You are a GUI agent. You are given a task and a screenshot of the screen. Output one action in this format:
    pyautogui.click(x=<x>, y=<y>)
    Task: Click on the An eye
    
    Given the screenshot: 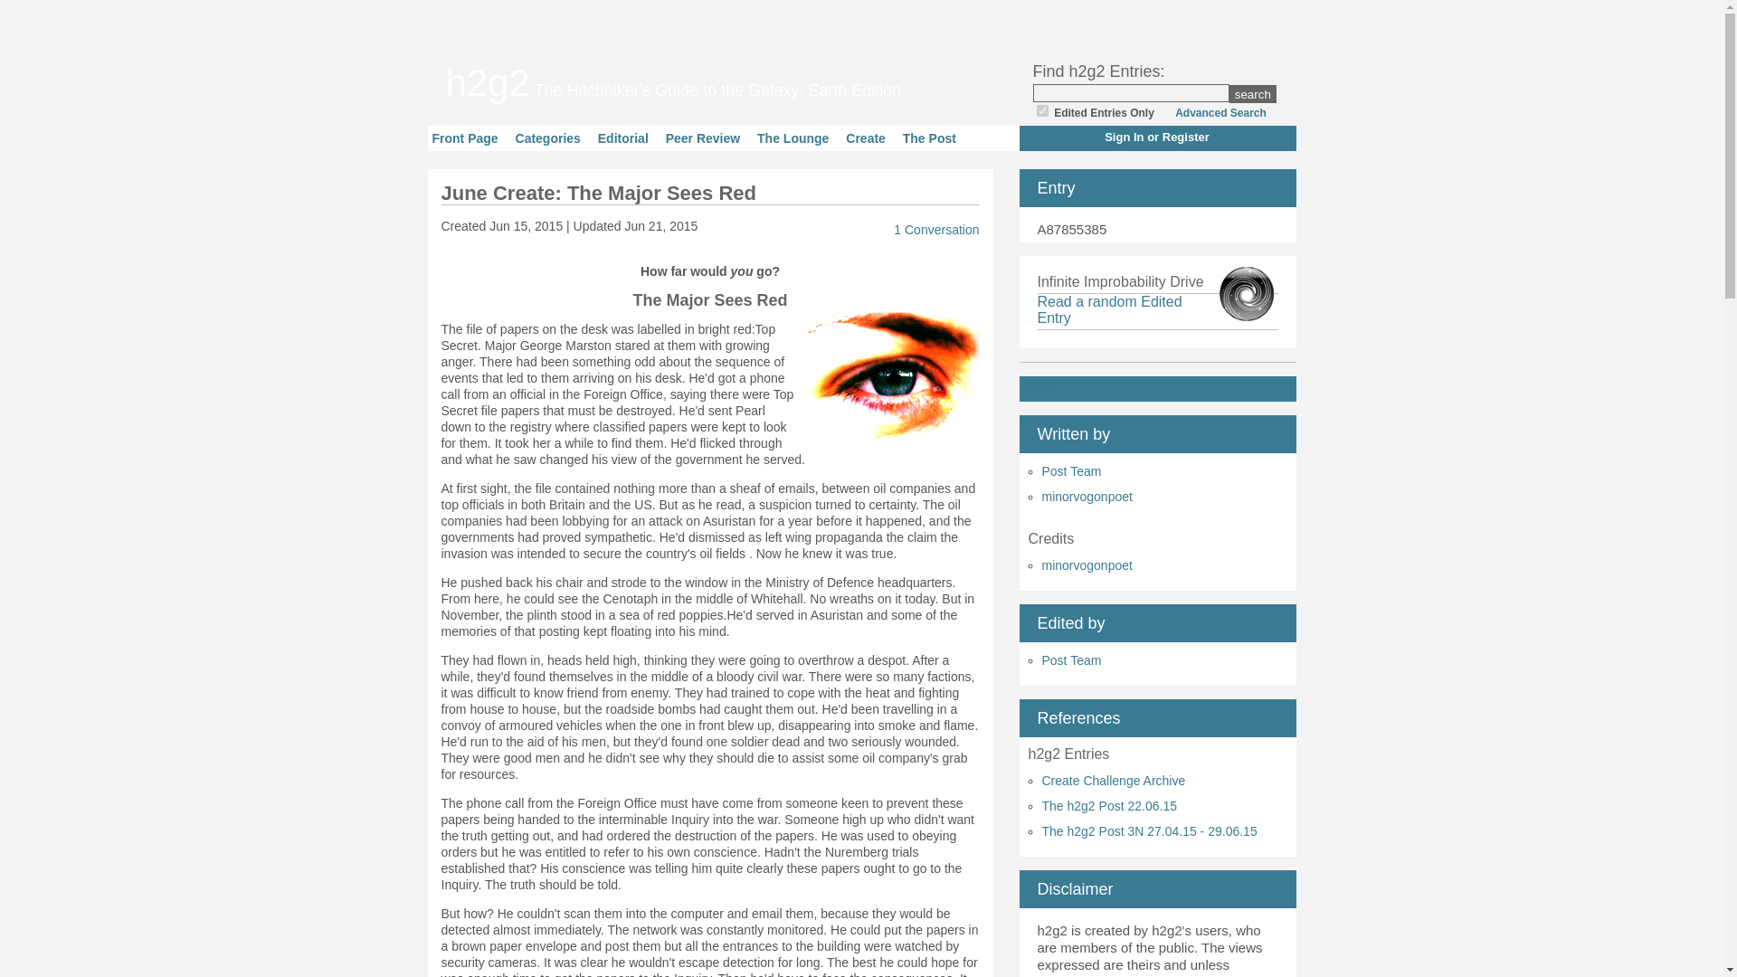 What is the action you would take?
    pyautogui.click(x=887, y=379)
    